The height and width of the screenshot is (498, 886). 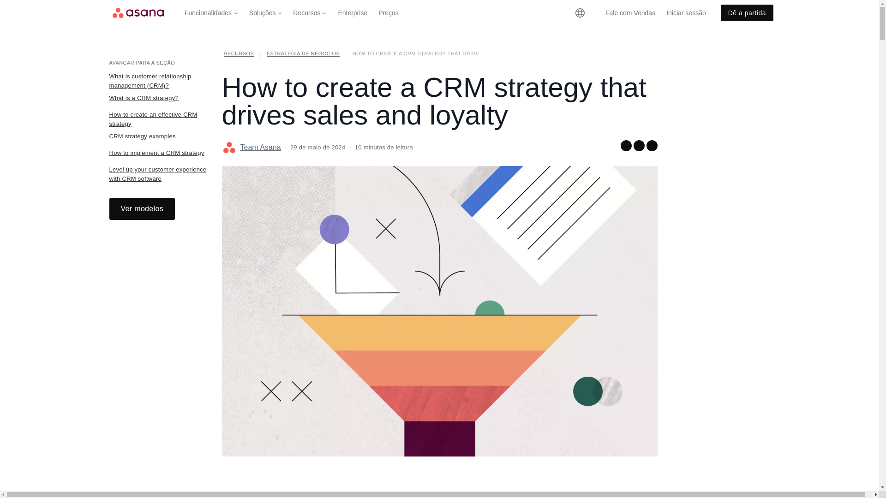 What do you see at coordinates (260, 147) in the screenshot?
I see `Team Asana` at bounding box center [260, 147].